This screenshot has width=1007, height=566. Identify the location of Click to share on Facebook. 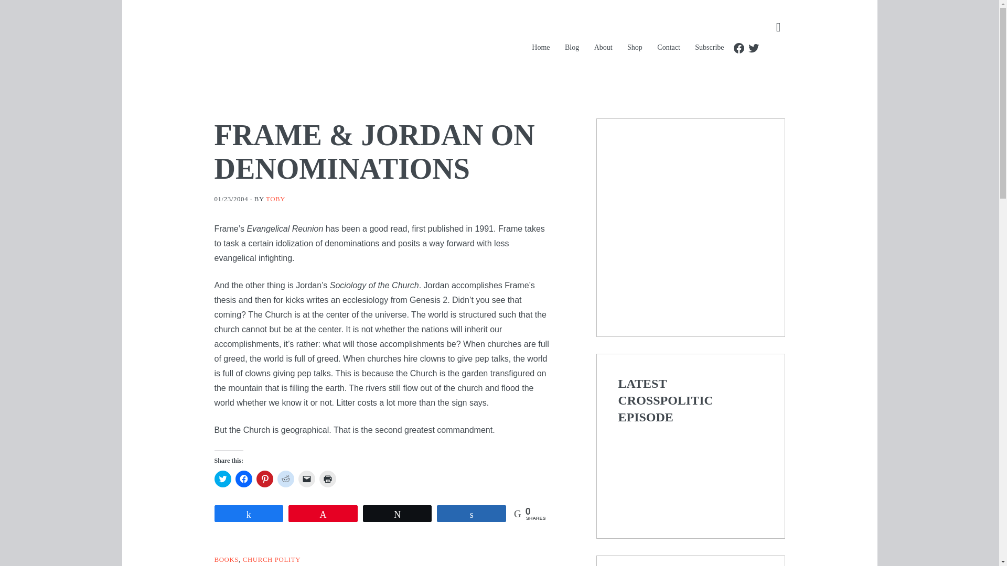
(243, 478).